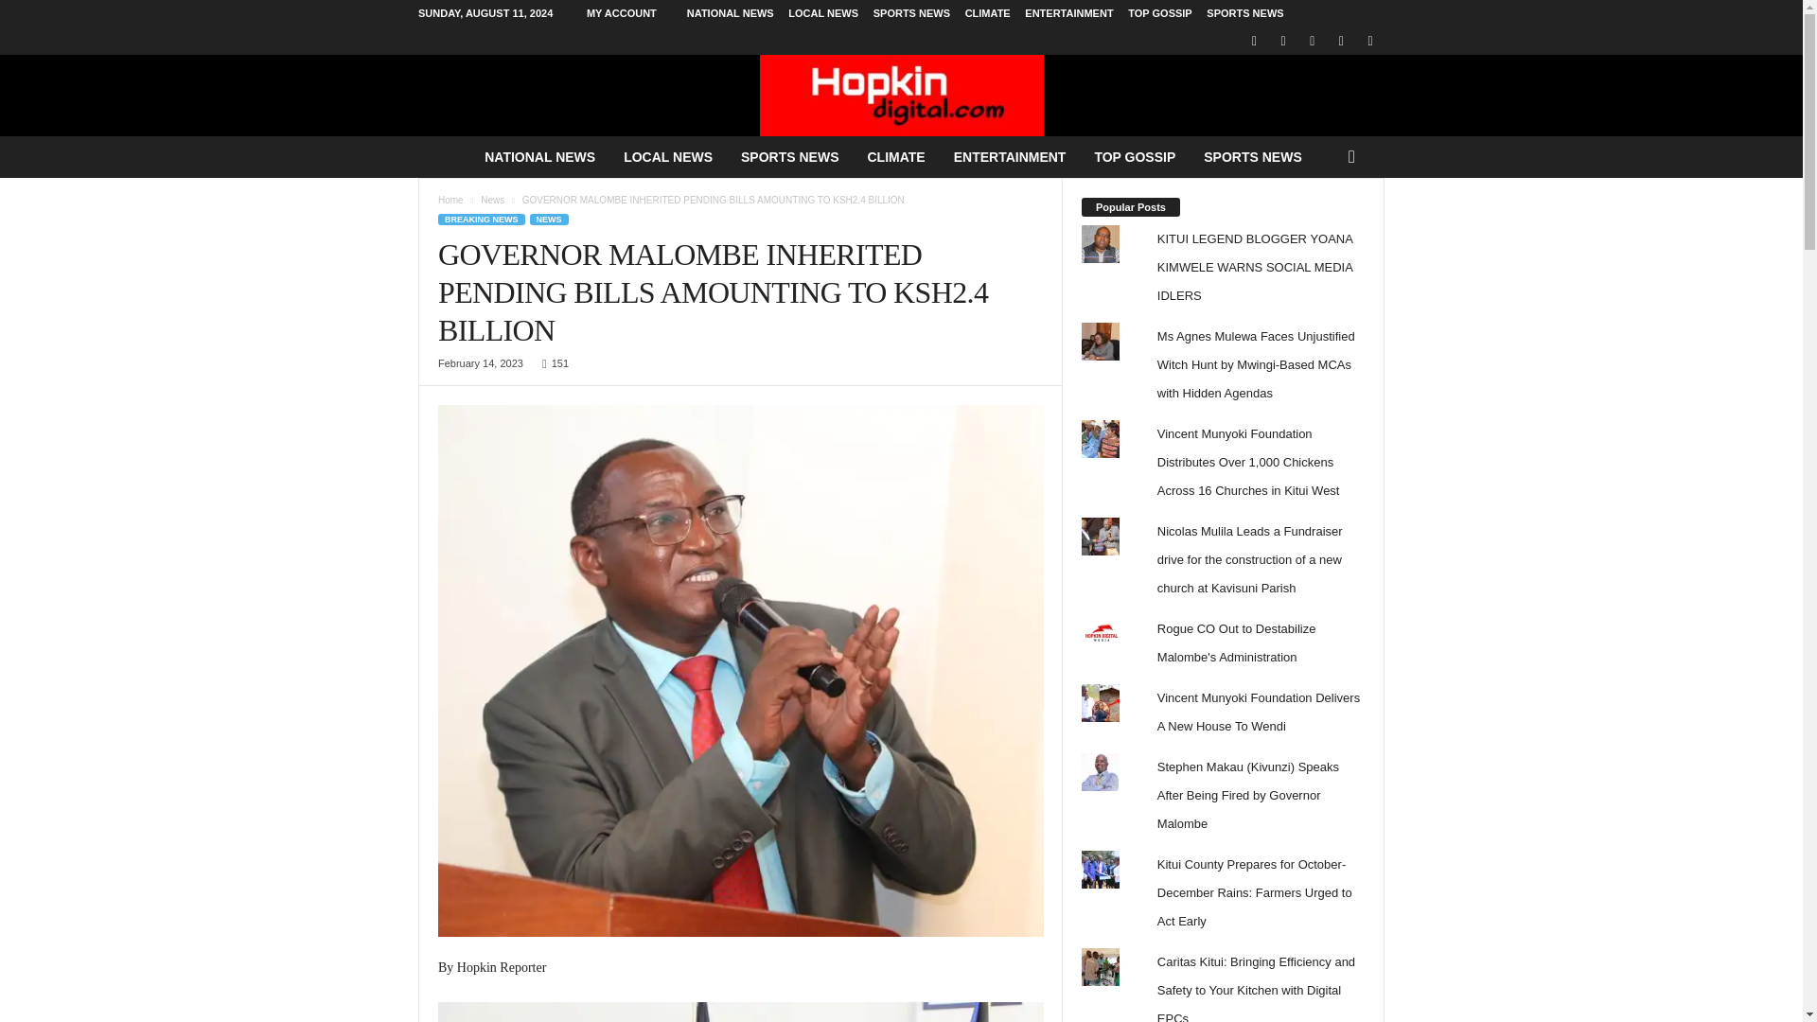 Image resolution: width=1817 pixels, height=1022 pixels. What do you see at coordinates (492, 201) in the screenshot?
I see `View all posts in News` at bounding box center [492, 201].